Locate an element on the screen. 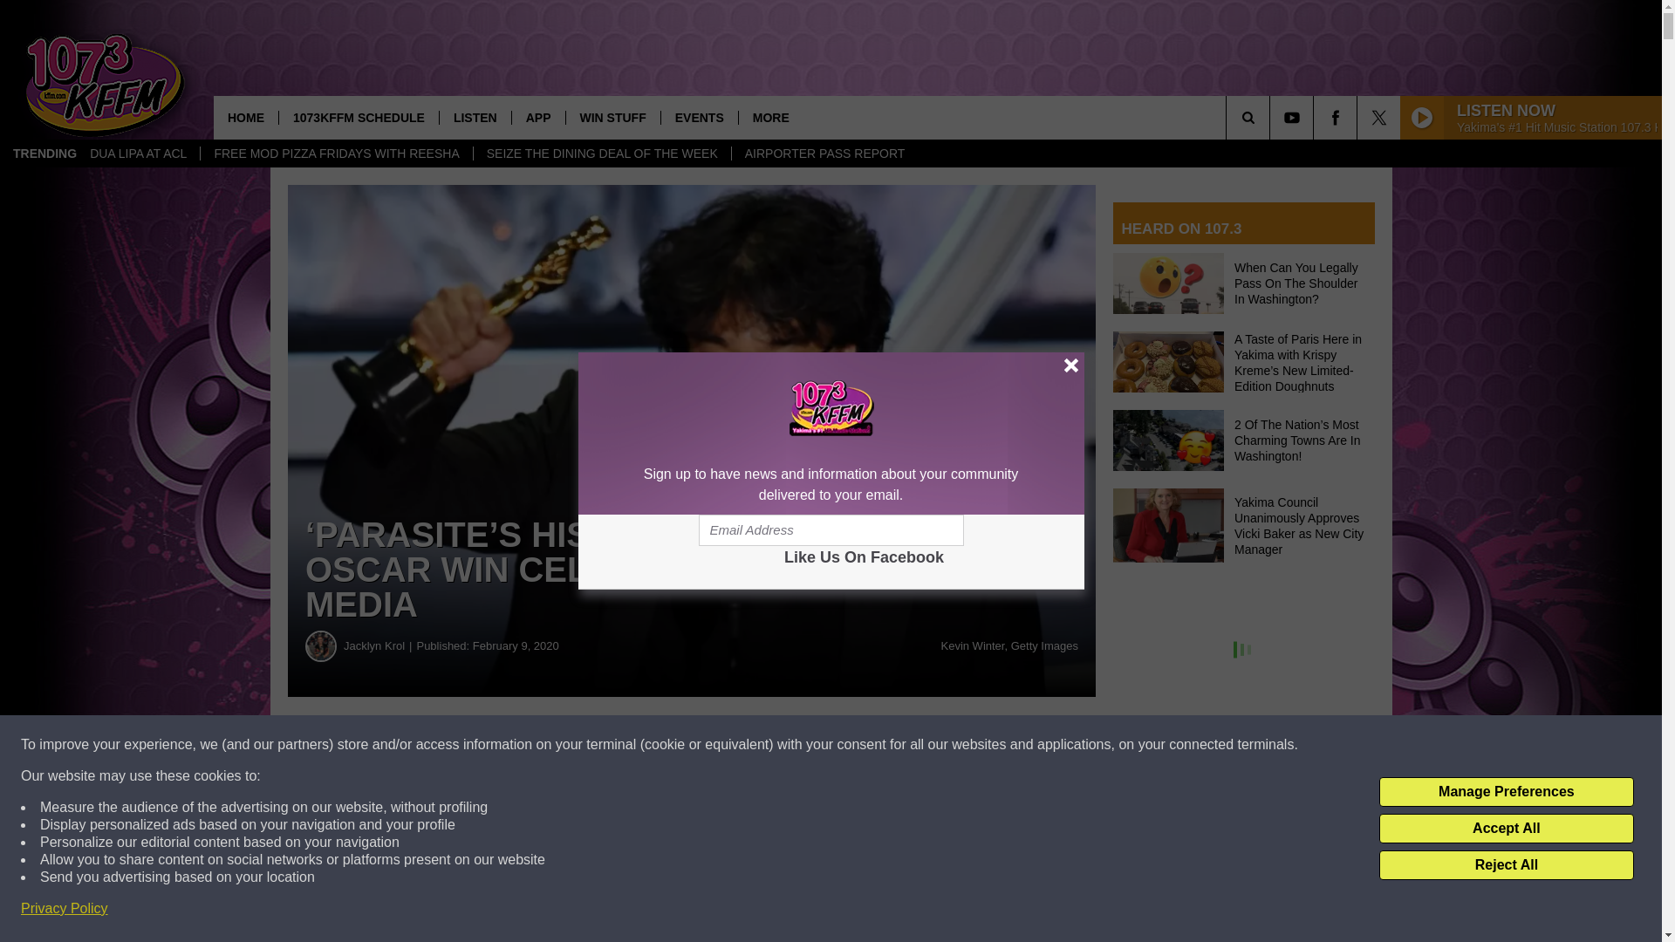 The height and width of the screenshot is (942, 1675). HOME is located at coordinates (246, 117).